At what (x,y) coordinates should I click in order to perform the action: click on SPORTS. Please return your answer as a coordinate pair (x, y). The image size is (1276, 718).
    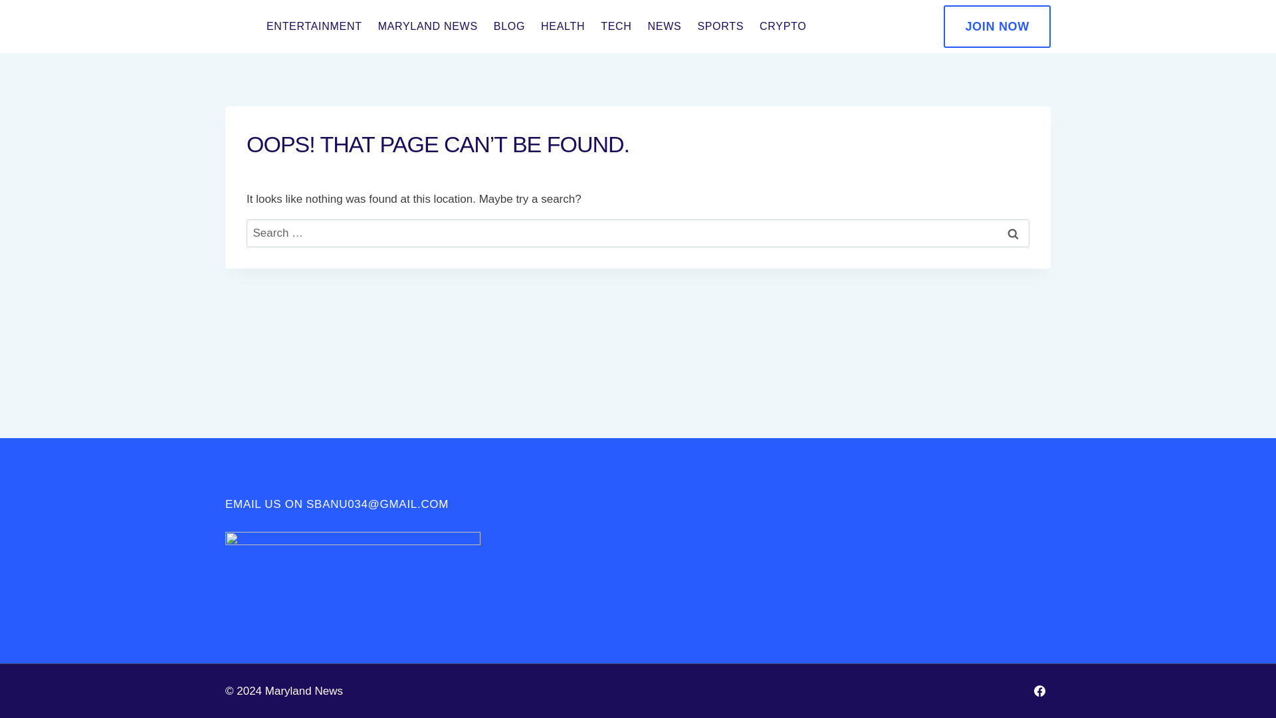
    Looking at the image, I should click on (720, 27).